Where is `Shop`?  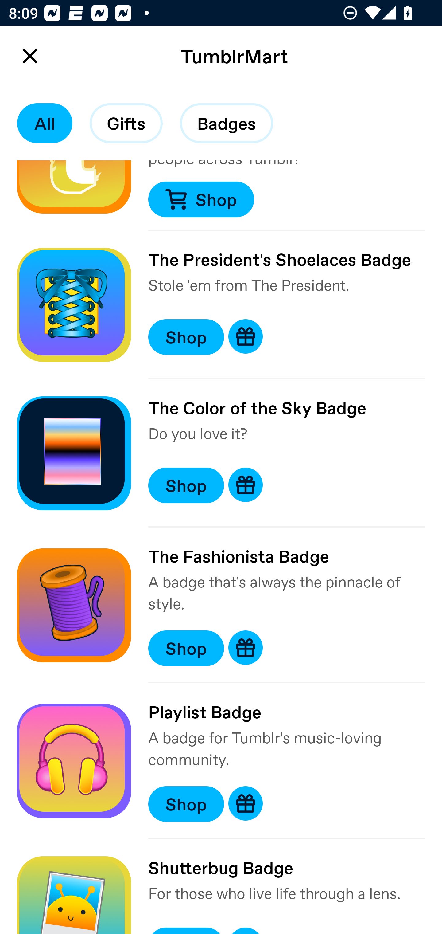 Shop is located at coordinates (186, 648).